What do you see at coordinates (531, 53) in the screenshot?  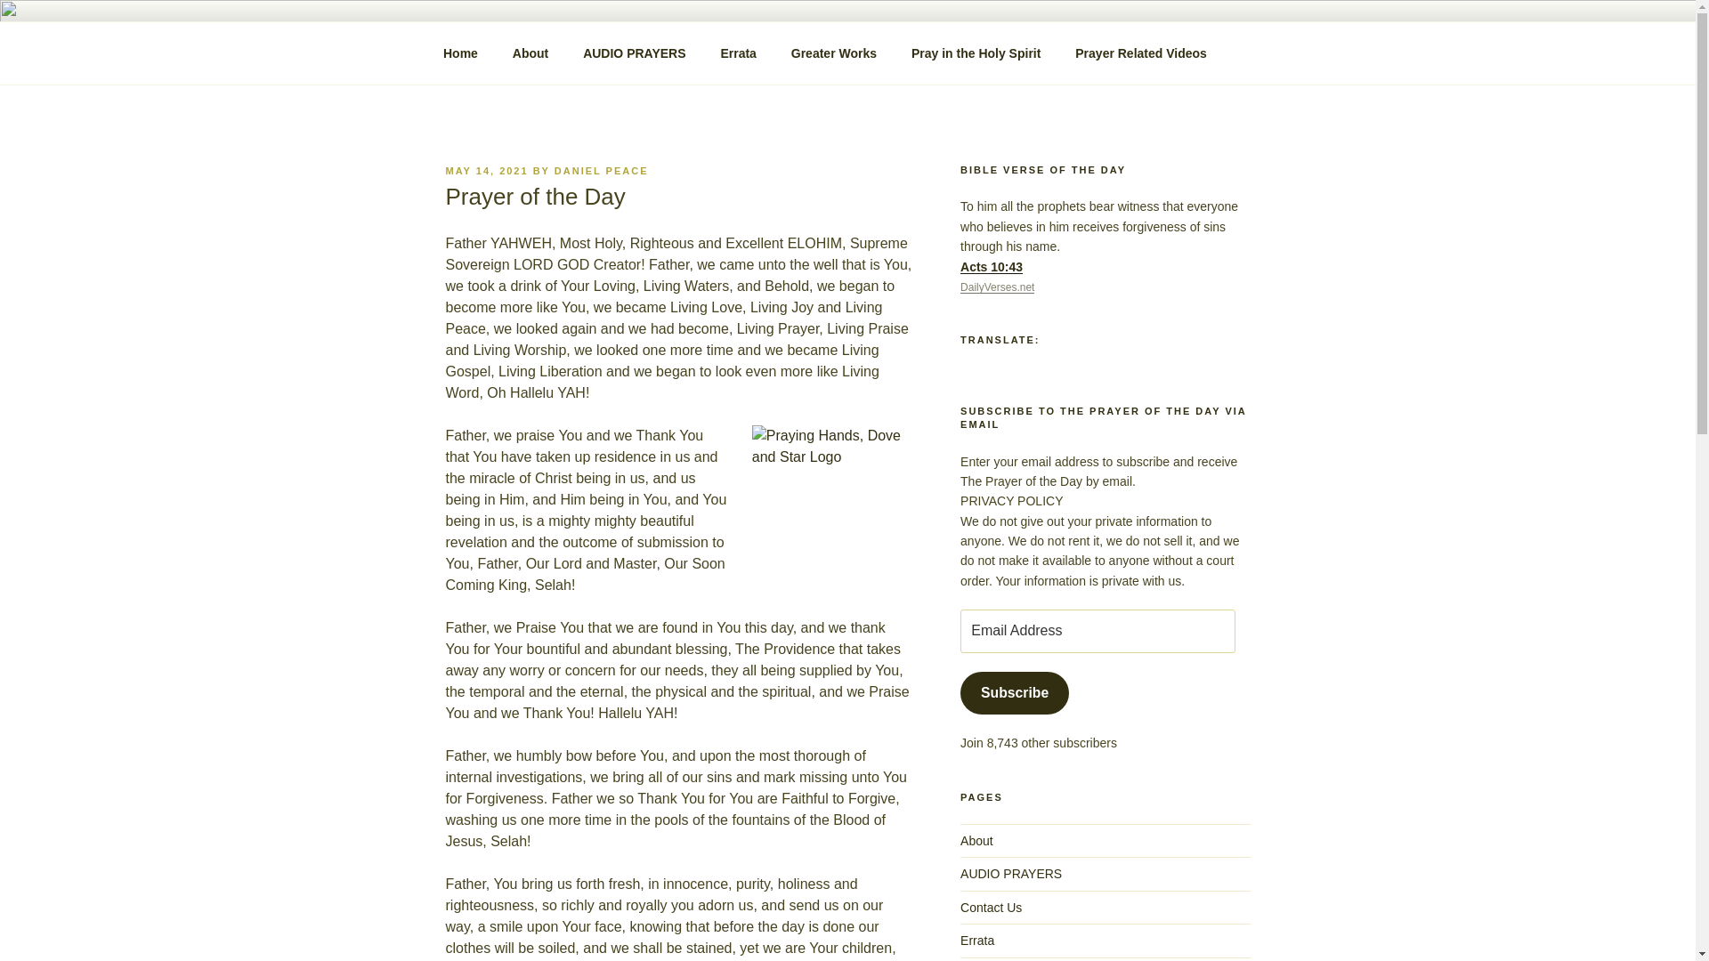 I see `About` at bounding box center [531, 53].